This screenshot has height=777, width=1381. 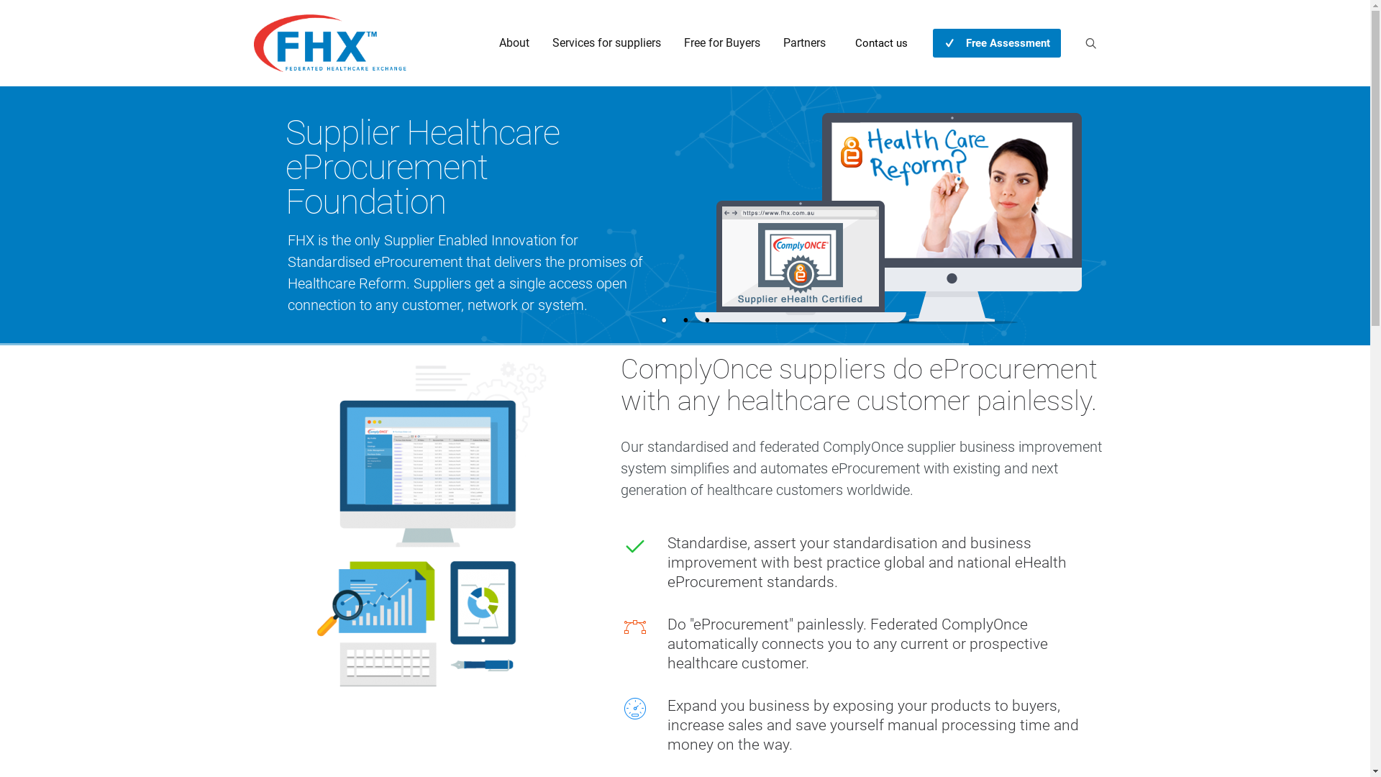 I want to click on Federated Healthcare Exchange, so click(x=329, y=43).